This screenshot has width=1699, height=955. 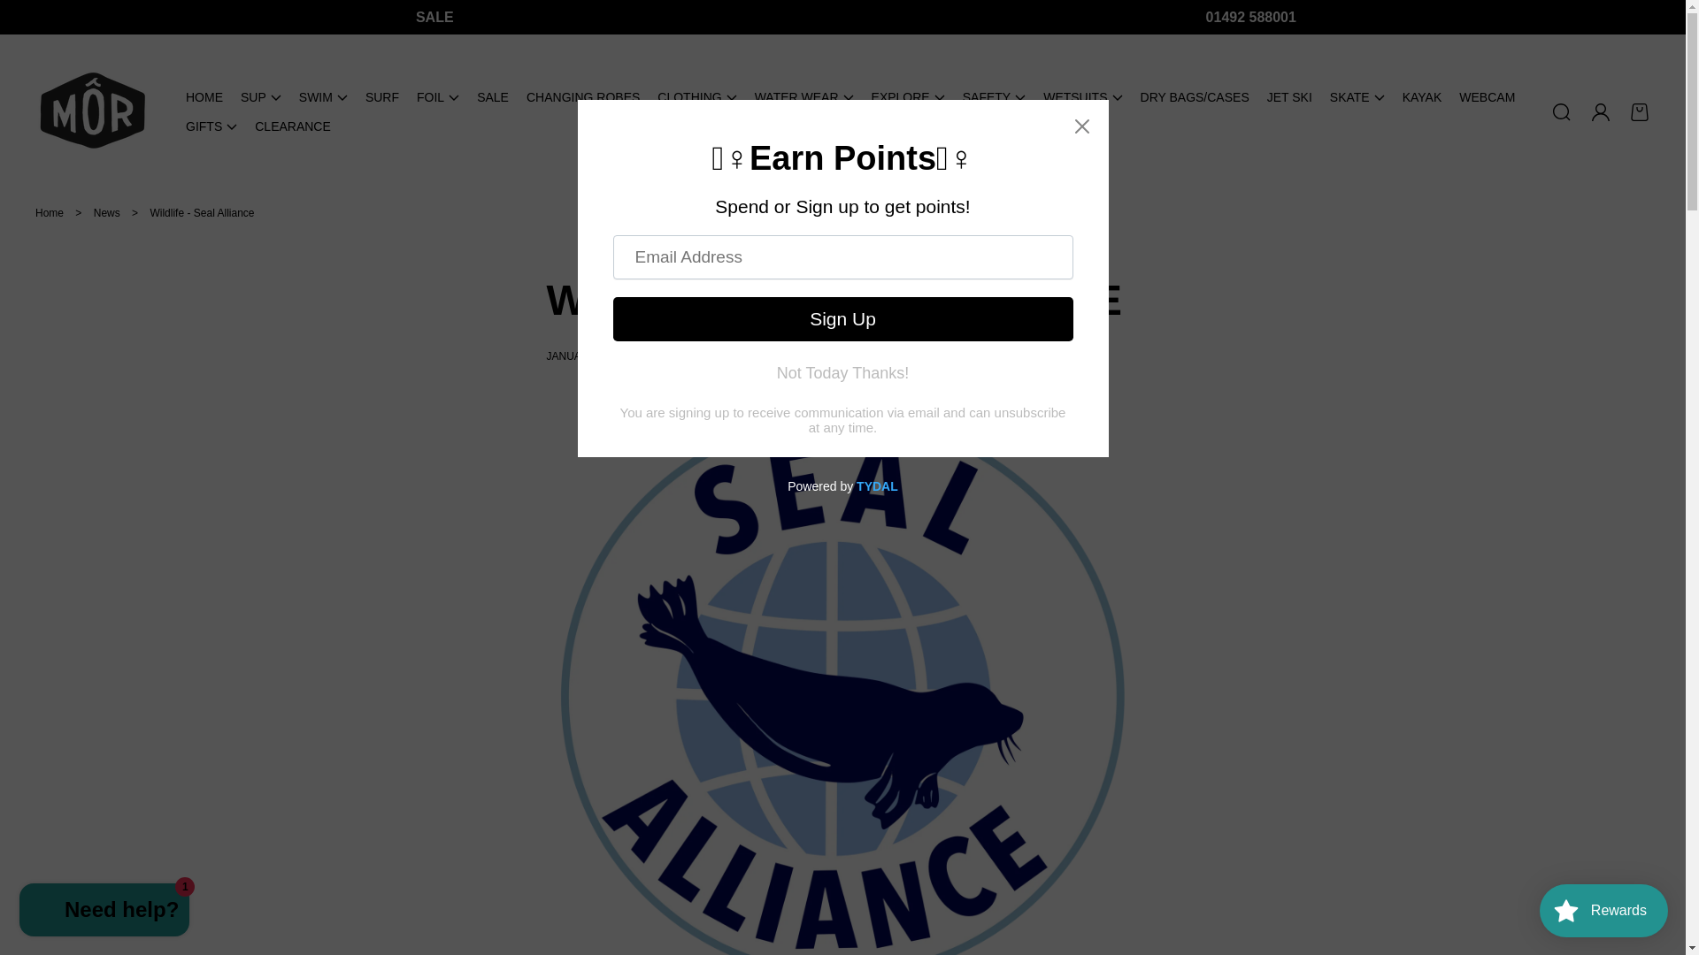 What do you see at coordinates (50, 213) in the screenshot?
I see `Home` at bounding box center [50, 213].